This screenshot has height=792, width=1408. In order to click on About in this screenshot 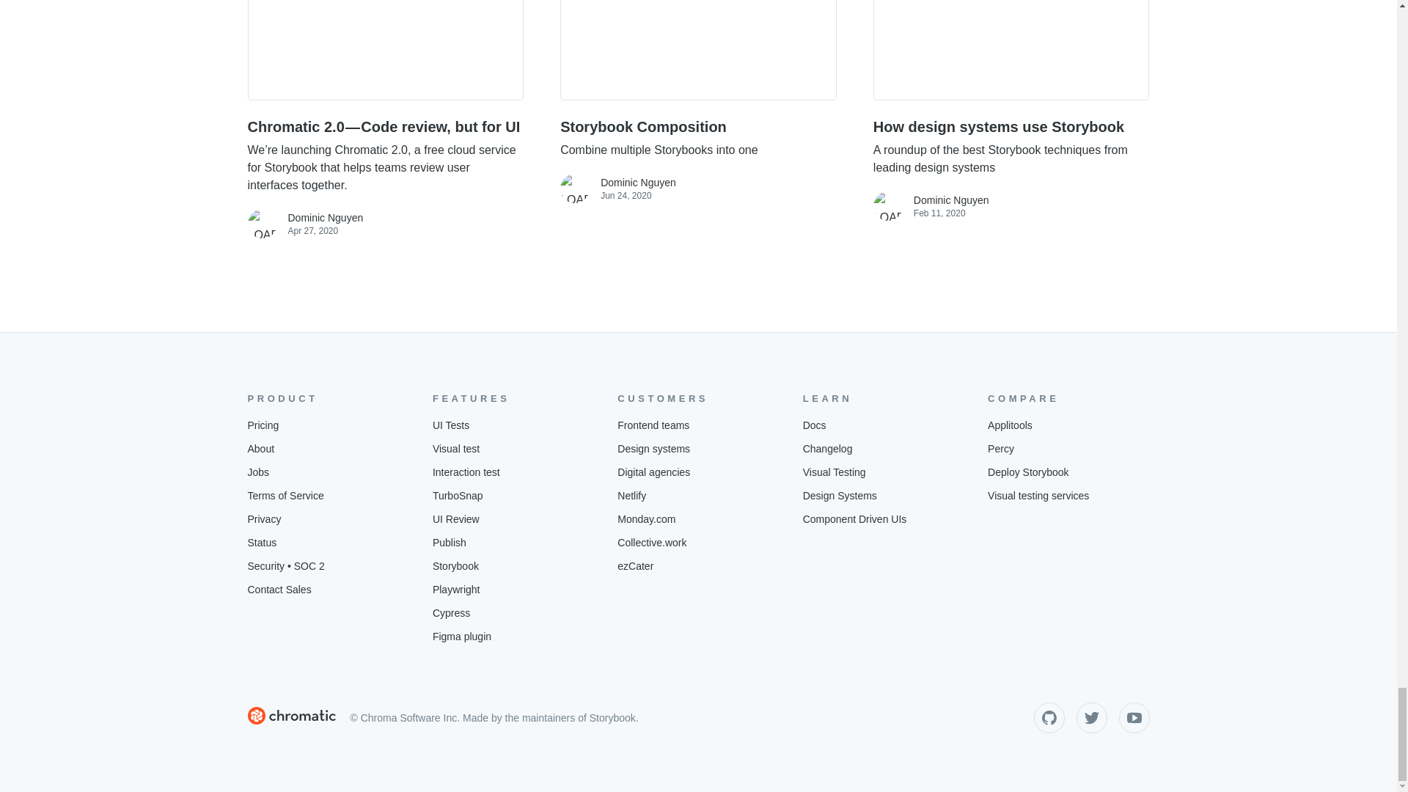, I will do `click(258, 472)`.